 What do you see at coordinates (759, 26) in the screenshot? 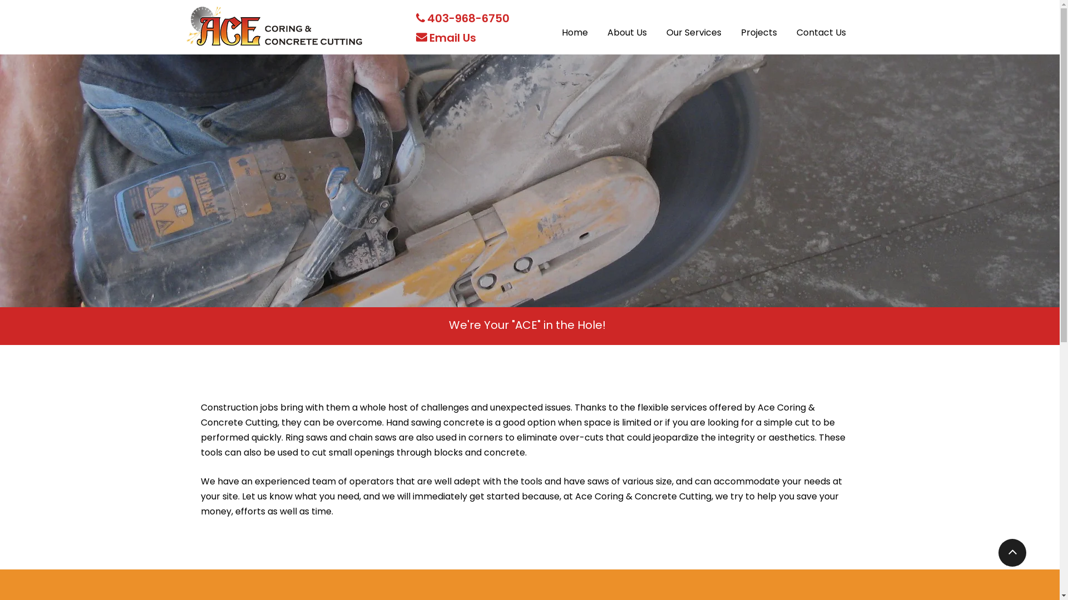
I see `Projects` at bounding box center [759, 26].